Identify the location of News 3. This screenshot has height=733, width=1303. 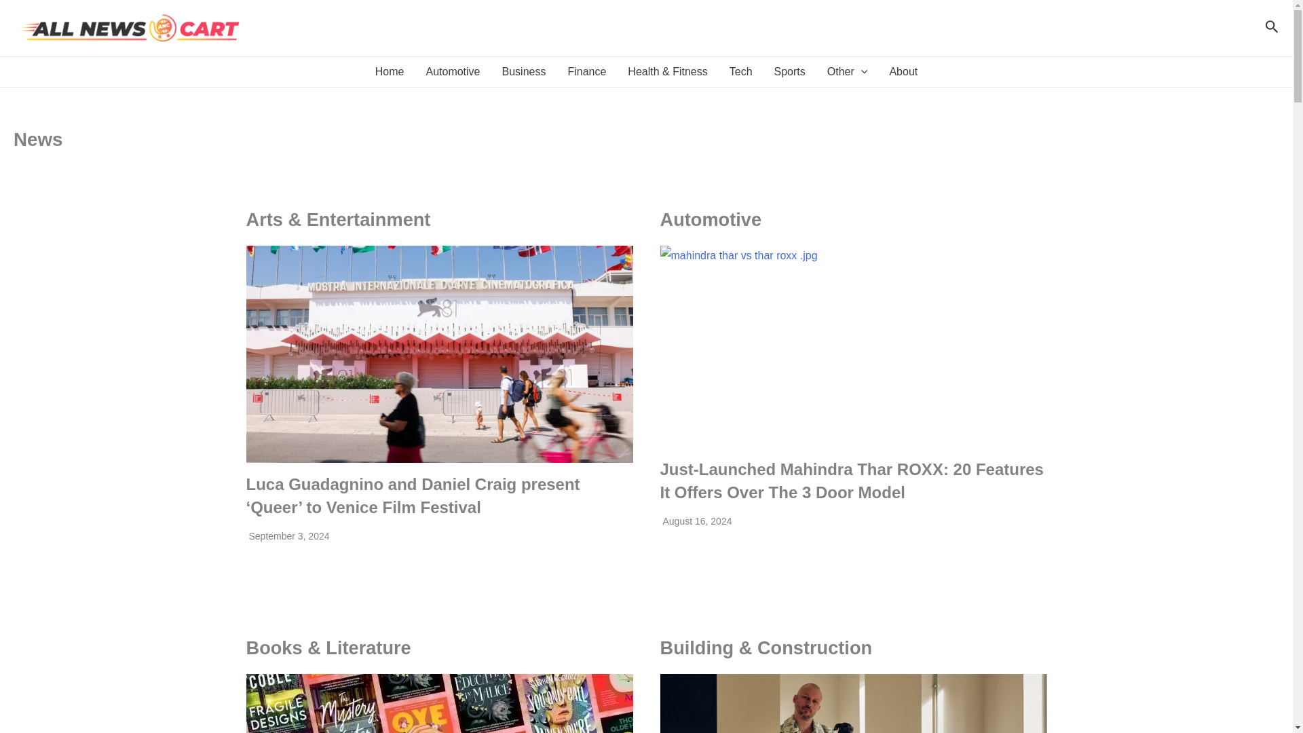
(852, 346).